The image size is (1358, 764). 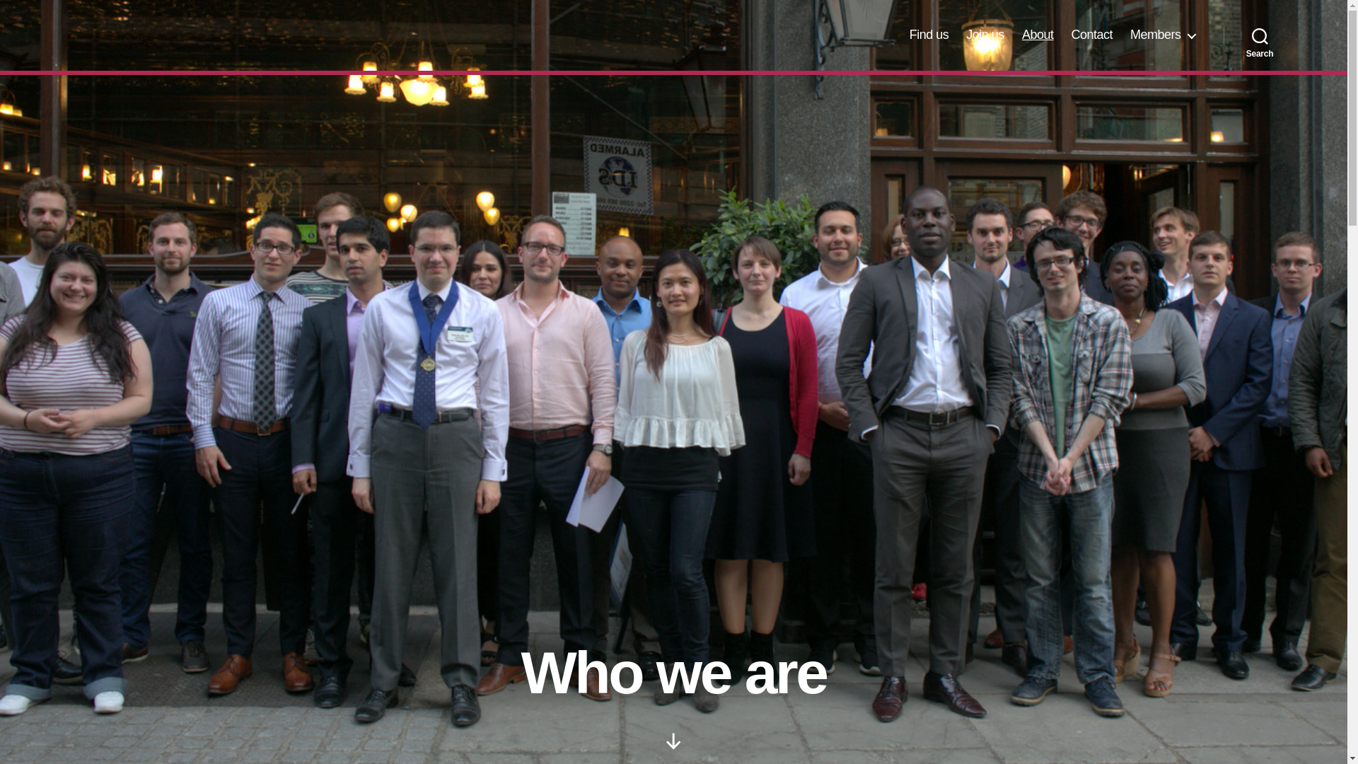 I want to click on Join us, so click(x=985, y=35).